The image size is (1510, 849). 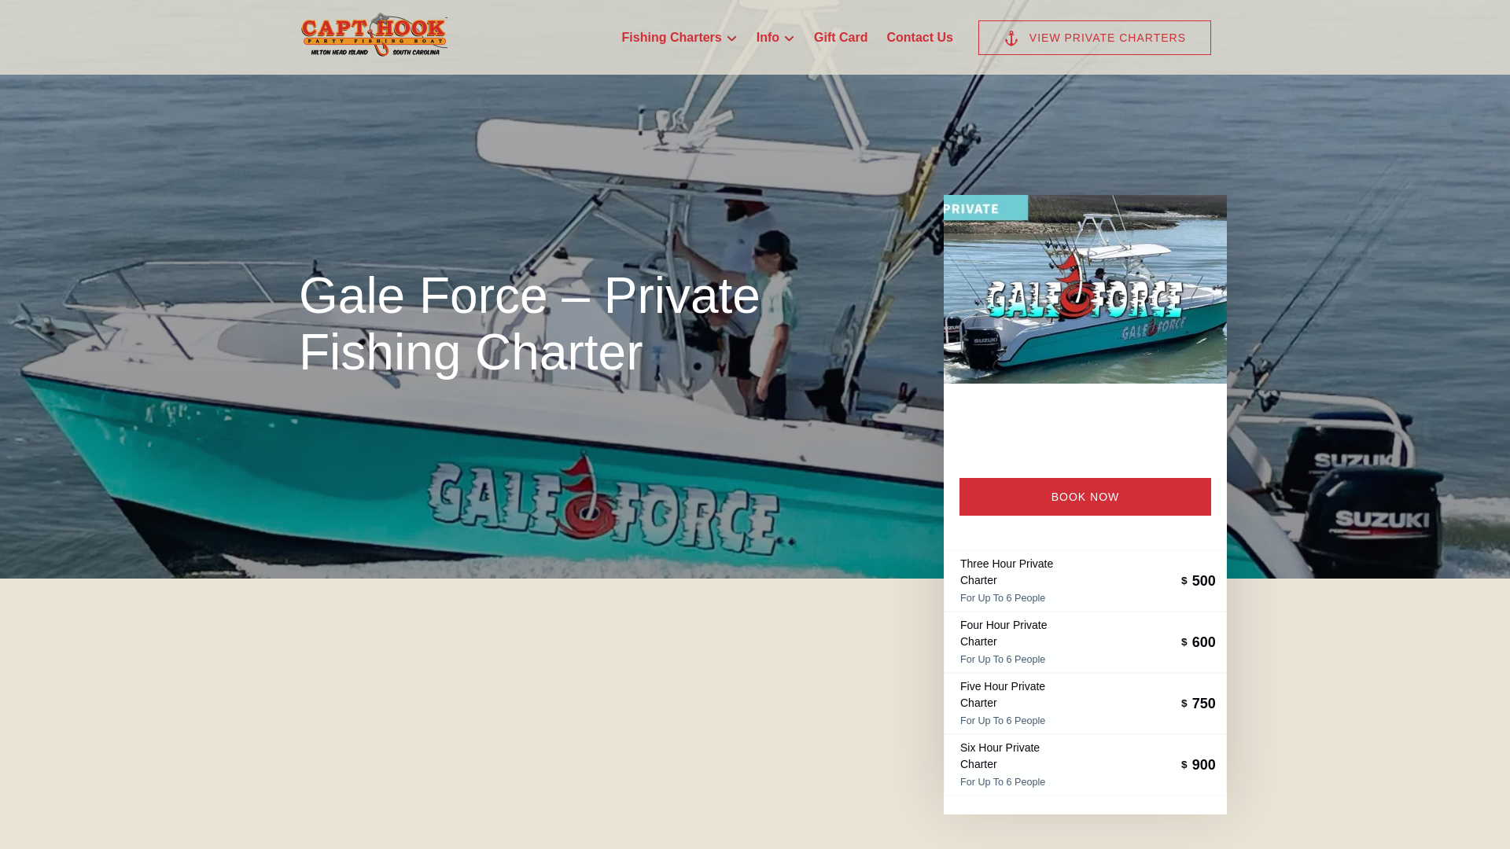 What do you see at coordinates (1095, 38) in the screenshot?
I see `ANCHOR VIEW PRIVATE CHARTERS` at bounding box center [1095, 38].